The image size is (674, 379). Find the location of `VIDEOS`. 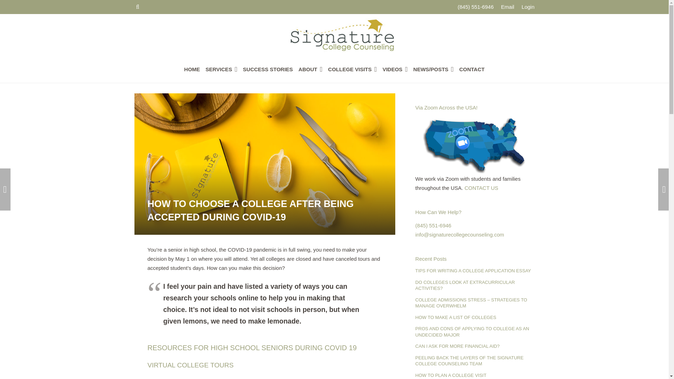

VIDEOS is located at coordinates (395, 69).